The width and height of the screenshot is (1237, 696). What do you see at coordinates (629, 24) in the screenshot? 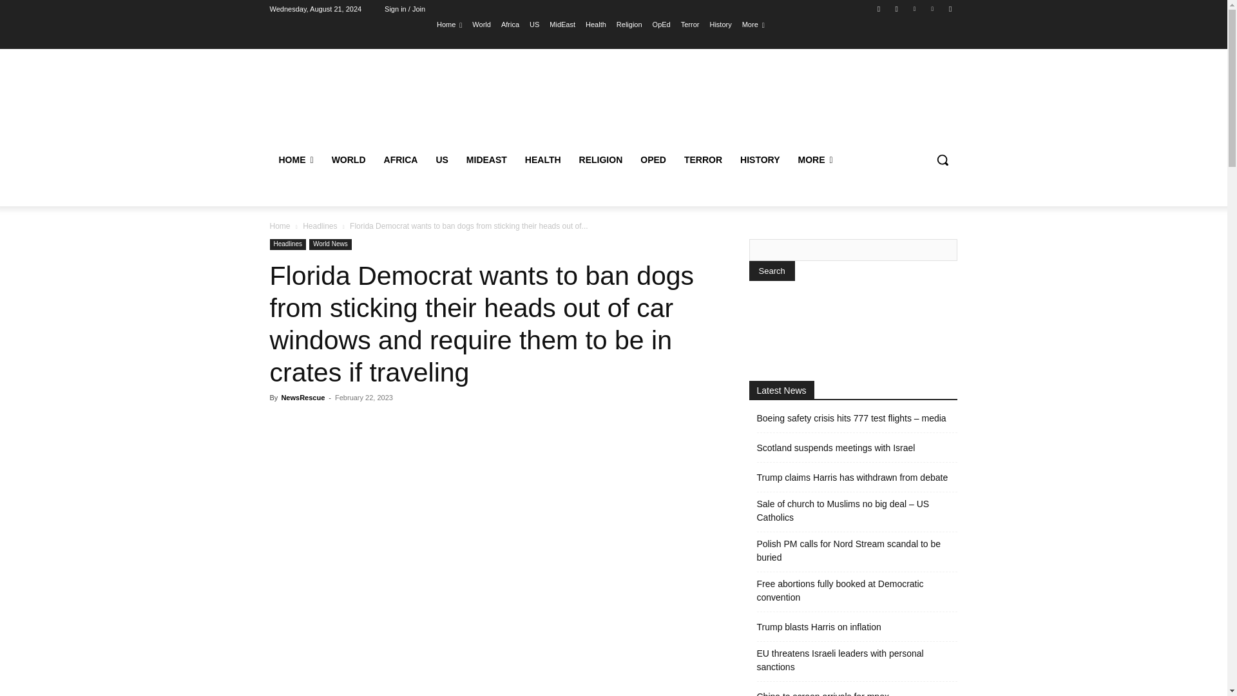
I see `Religion` at bounding box center [629, 24].